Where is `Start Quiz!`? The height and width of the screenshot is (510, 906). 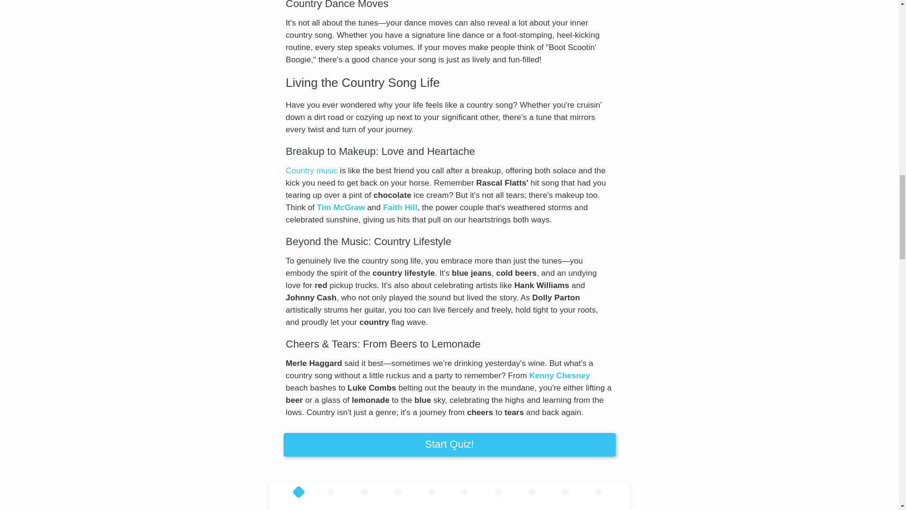
Start Quiz! is located at coordinates (449, 444).